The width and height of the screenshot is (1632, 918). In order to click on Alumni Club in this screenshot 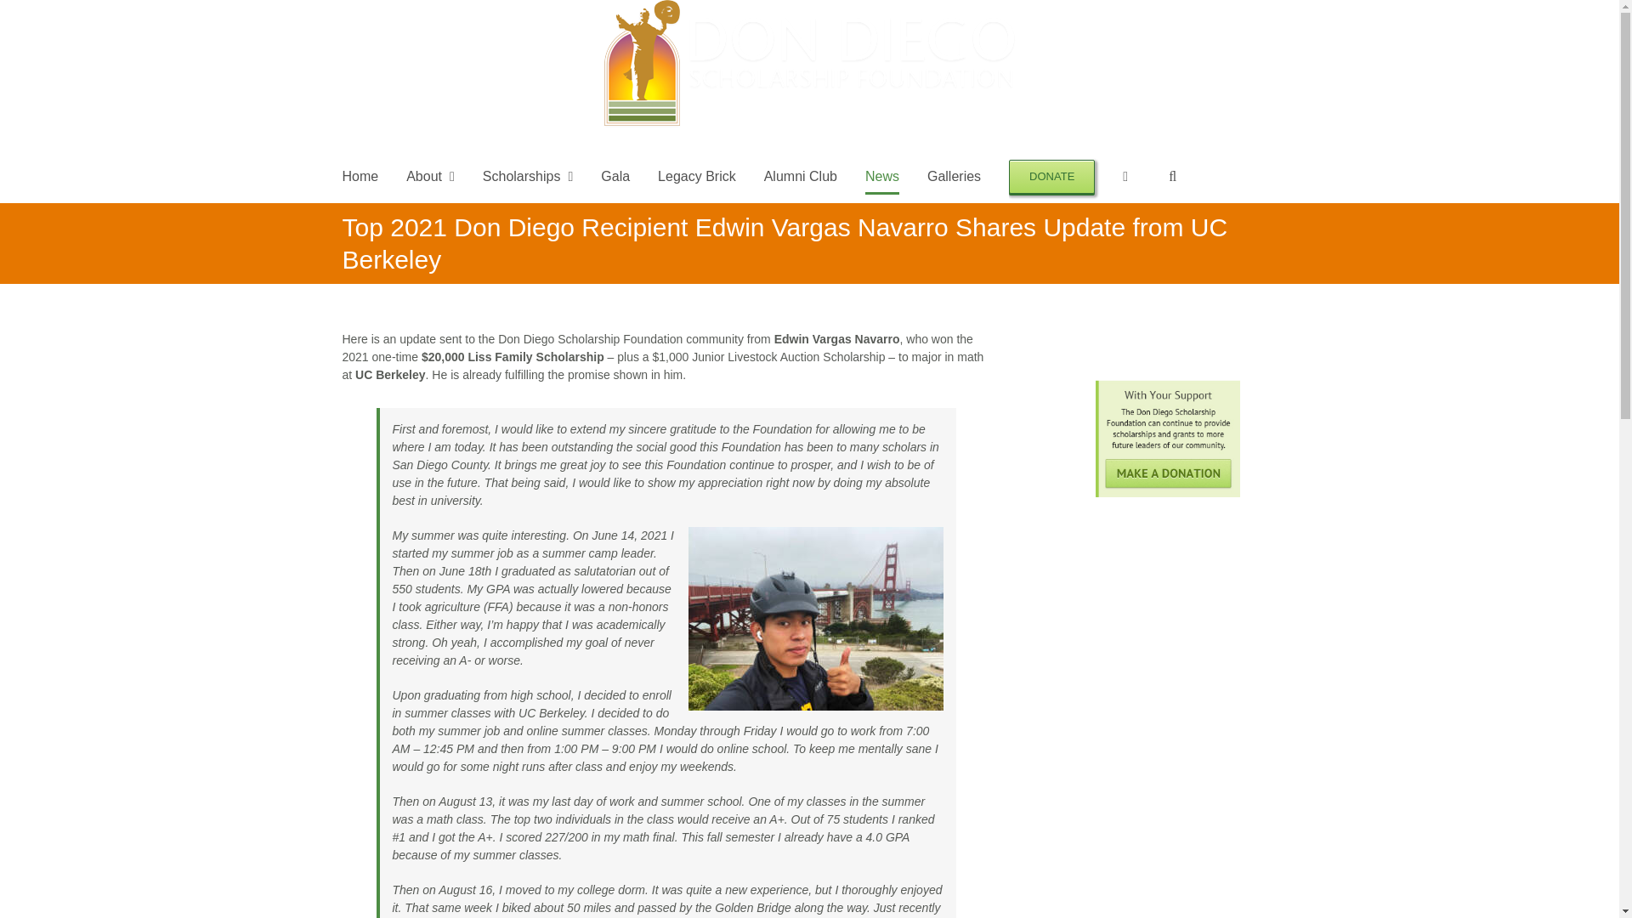, I will do `click(800, 177)`.